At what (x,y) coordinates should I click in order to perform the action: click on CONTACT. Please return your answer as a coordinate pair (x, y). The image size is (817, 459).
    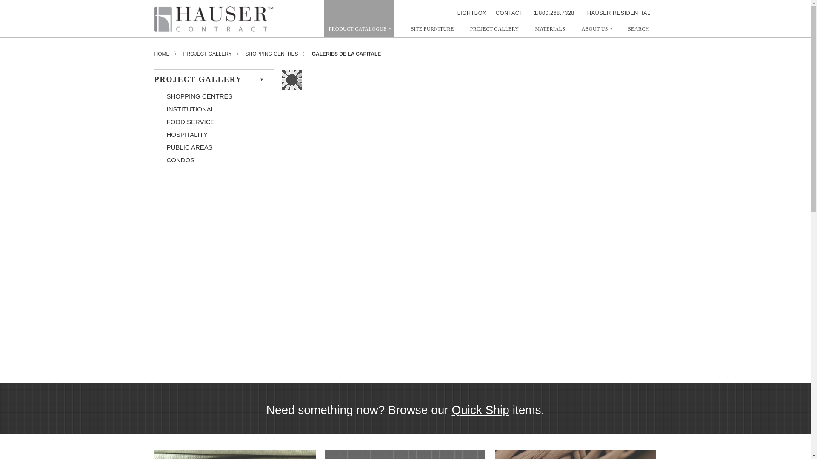
    Looking at the image, I should click on (506, 13).